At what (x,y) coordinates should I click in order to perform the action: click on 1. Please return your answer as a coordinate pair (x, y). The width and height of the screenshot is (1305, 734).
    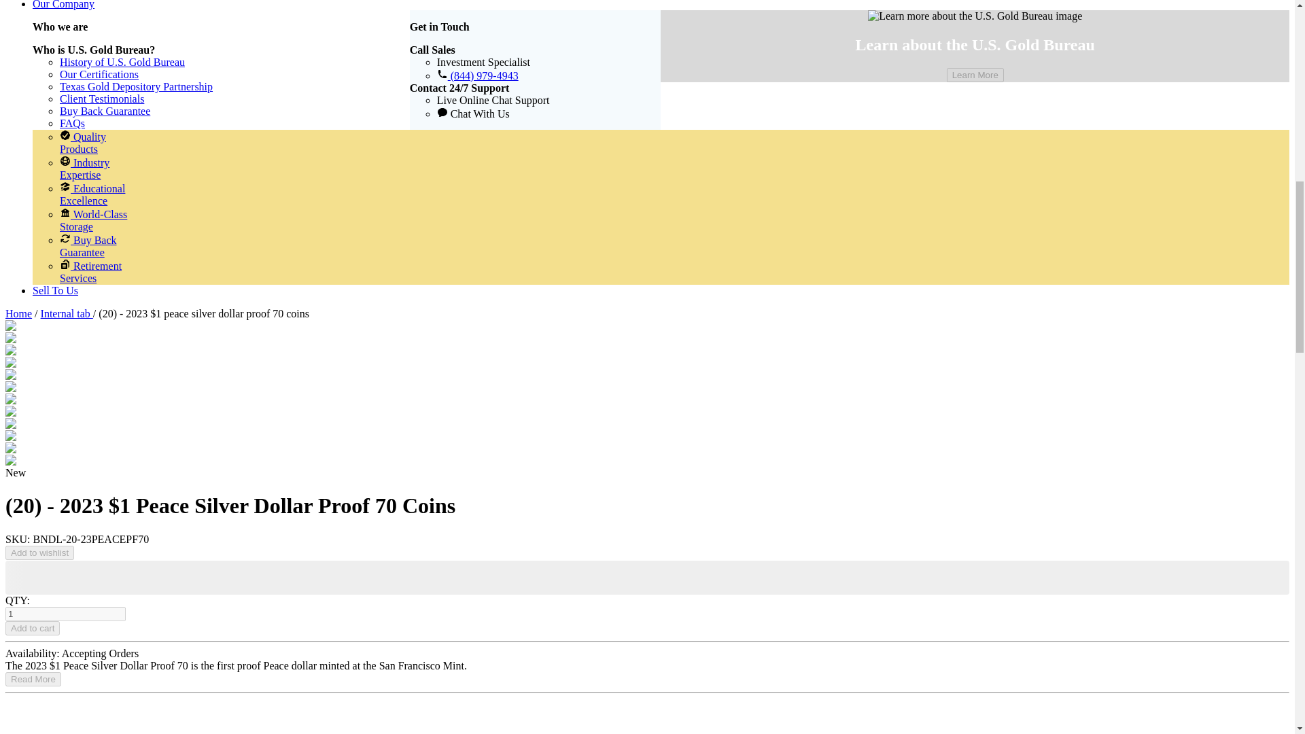
    Looking at the image, I should click on (65, 614).